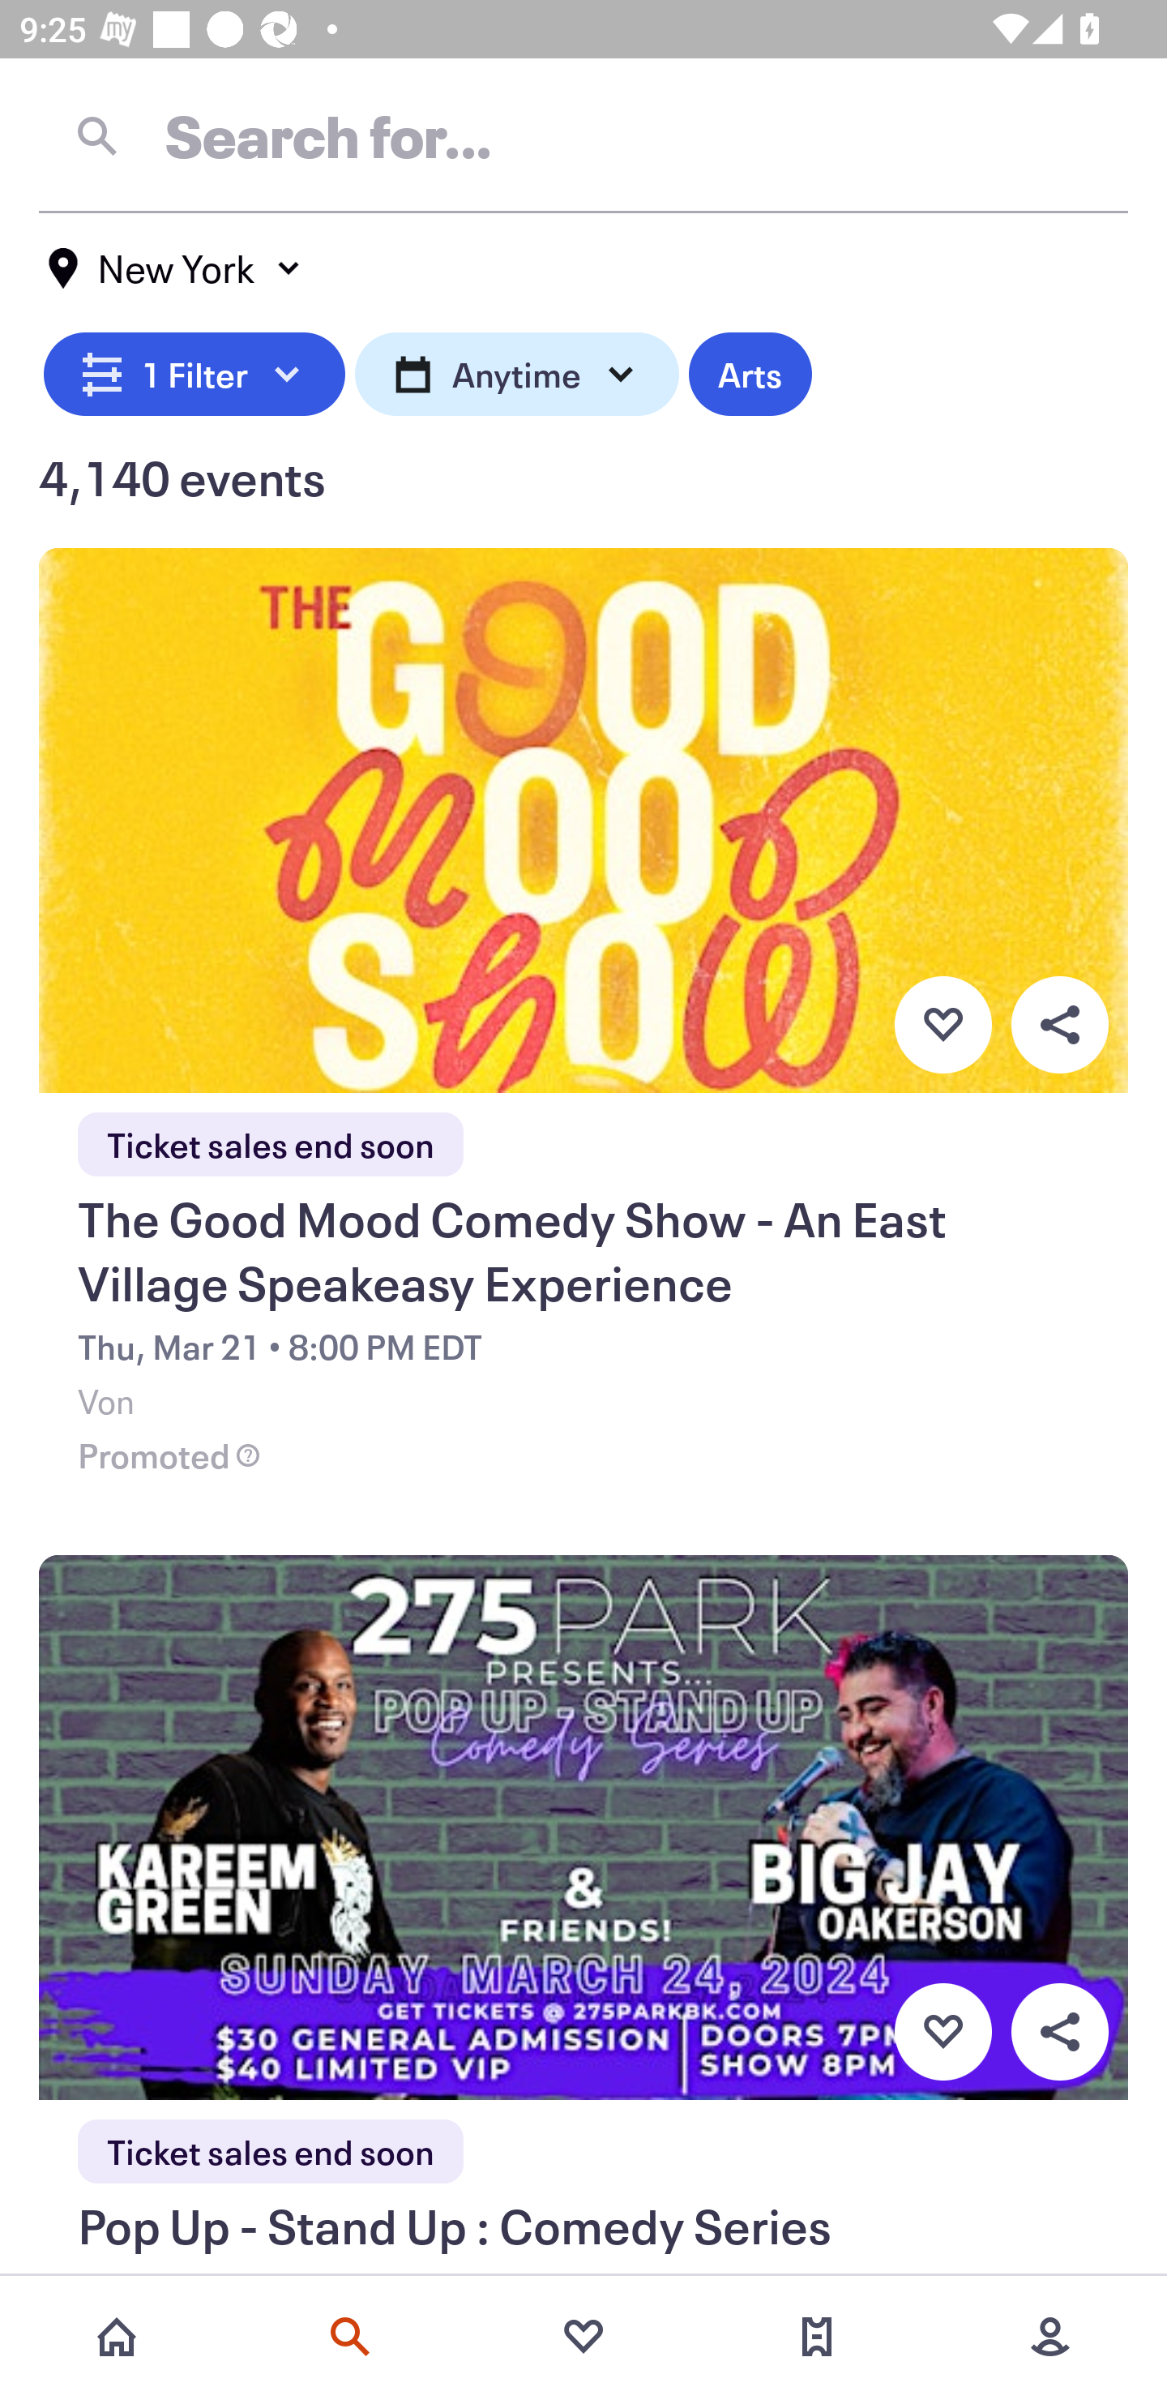 The height and width of the screenshot is (2400, 1167). I want to click on 1 Filter, so click(194, 370).